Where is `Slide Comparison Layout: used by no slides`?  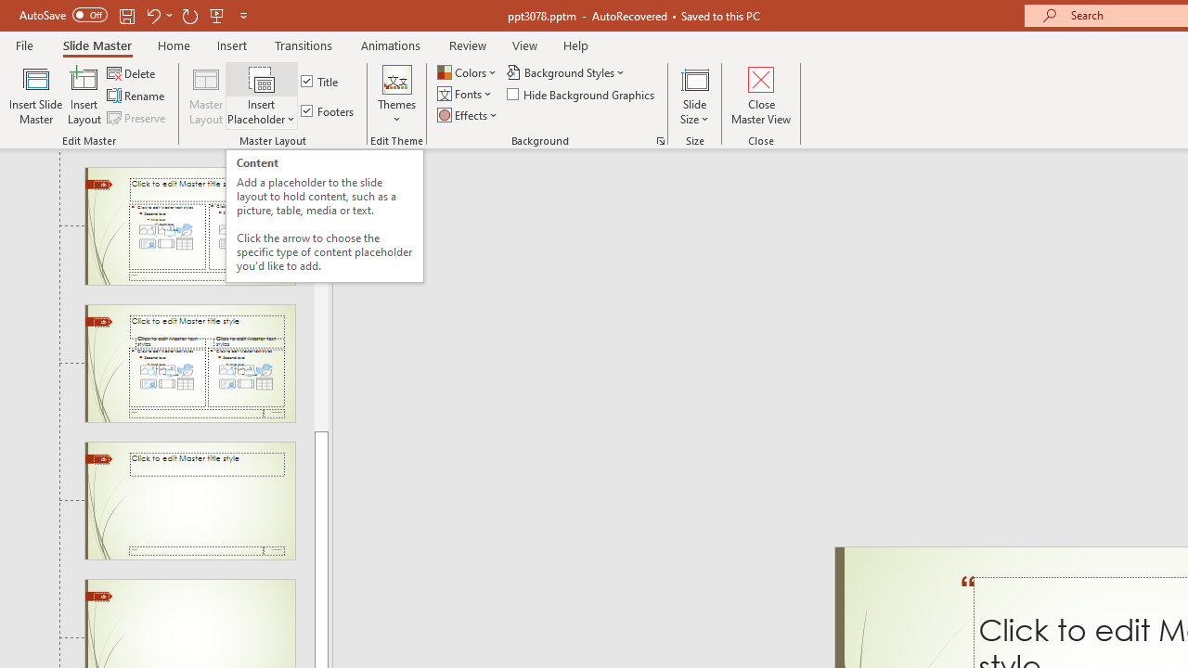
Slide Comparison Layout: used by no slides is located at coordinates (189, 364).